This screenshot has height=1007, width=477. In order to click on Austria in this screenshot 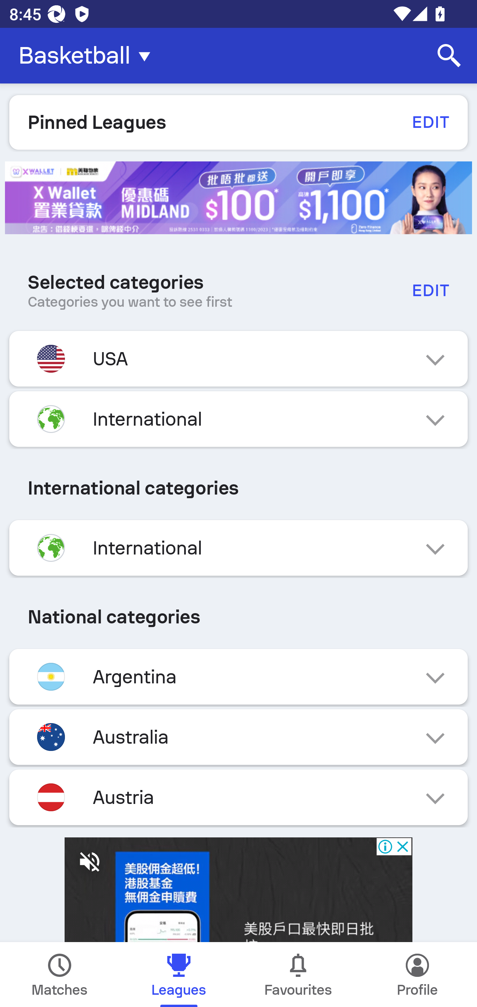, I will do `click(238, 797)`.